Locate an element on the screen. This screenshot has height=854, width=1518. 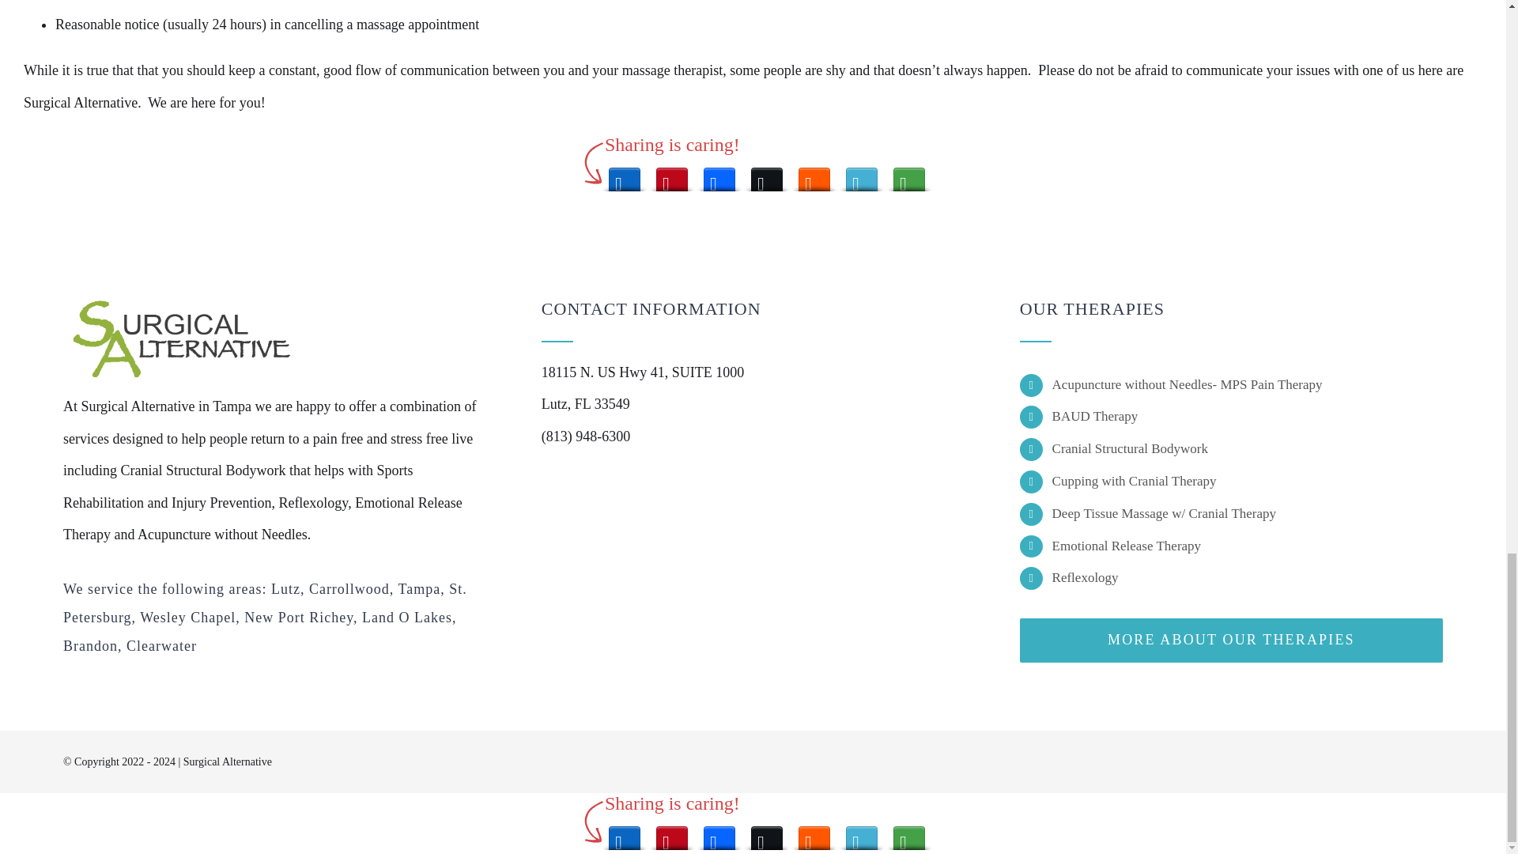
Reddit is located at coordinates (814, 176).